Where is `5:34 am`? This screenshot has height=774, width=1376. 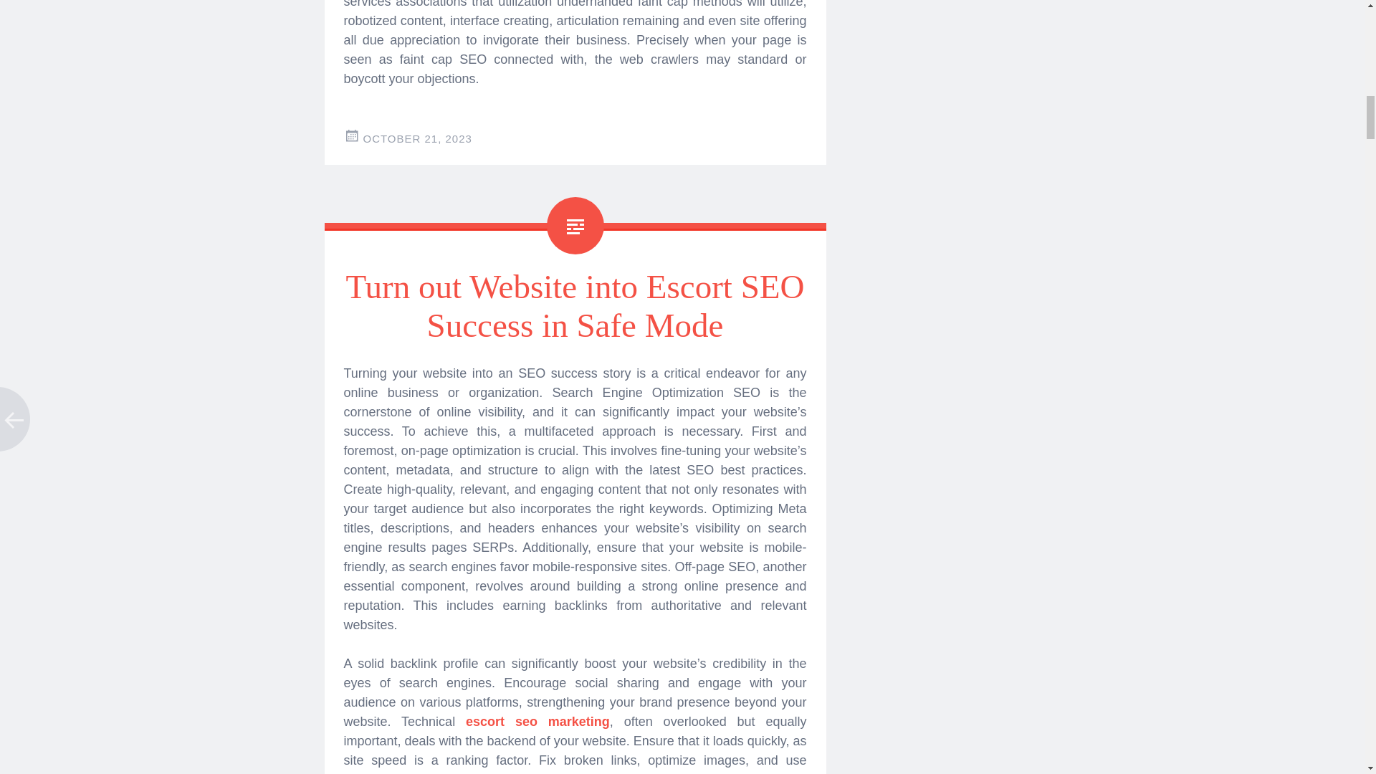 5:34 am is located at coordinates (417, 138).